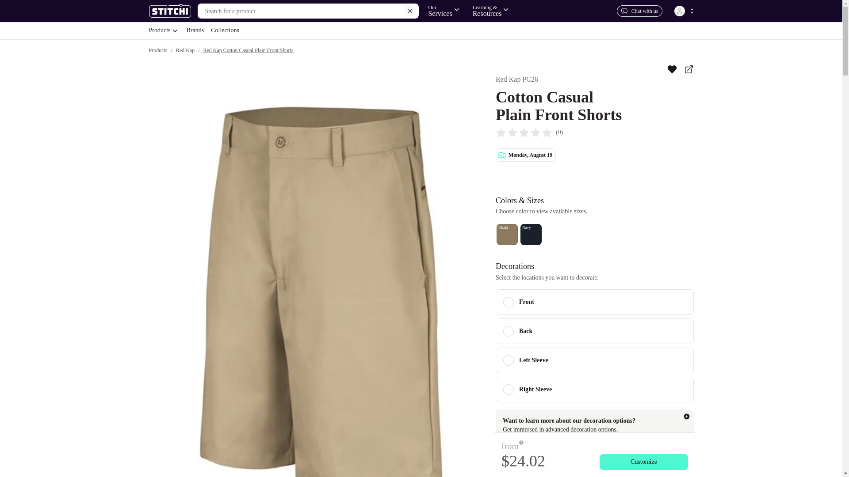  Describe the element at coordinates (421, 30) in the screenshot. I see `Products` at that location.